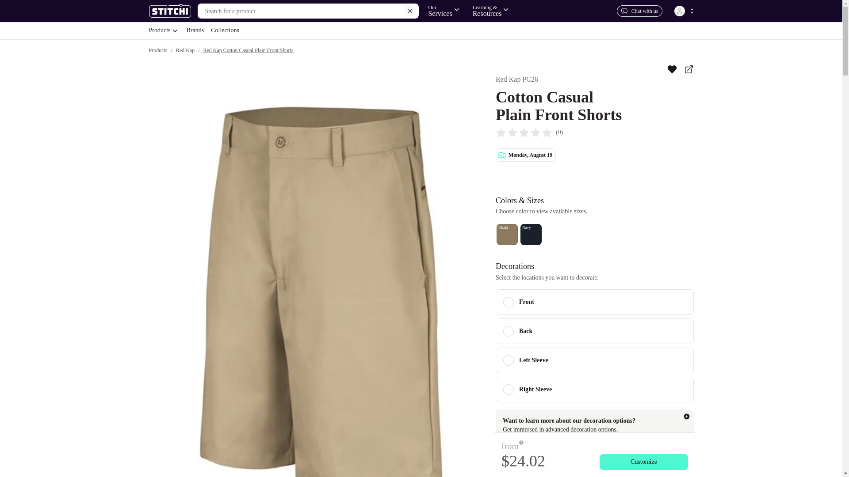  Describe the element at coordinates (421, 30) in the screenshot. I see `Products` at that location.